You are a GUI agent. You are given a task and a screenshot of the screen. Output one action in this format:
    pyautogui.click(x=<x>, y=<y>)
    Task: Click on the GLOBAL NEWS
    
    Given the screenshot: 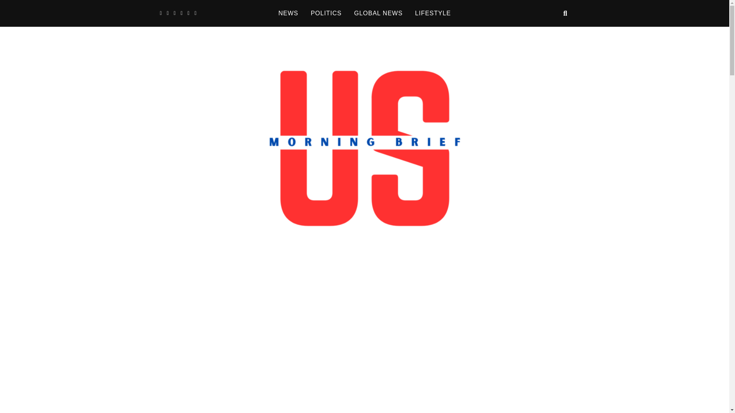 What is the action you would take?
    pyautogui.click(x=378, y=13)
    